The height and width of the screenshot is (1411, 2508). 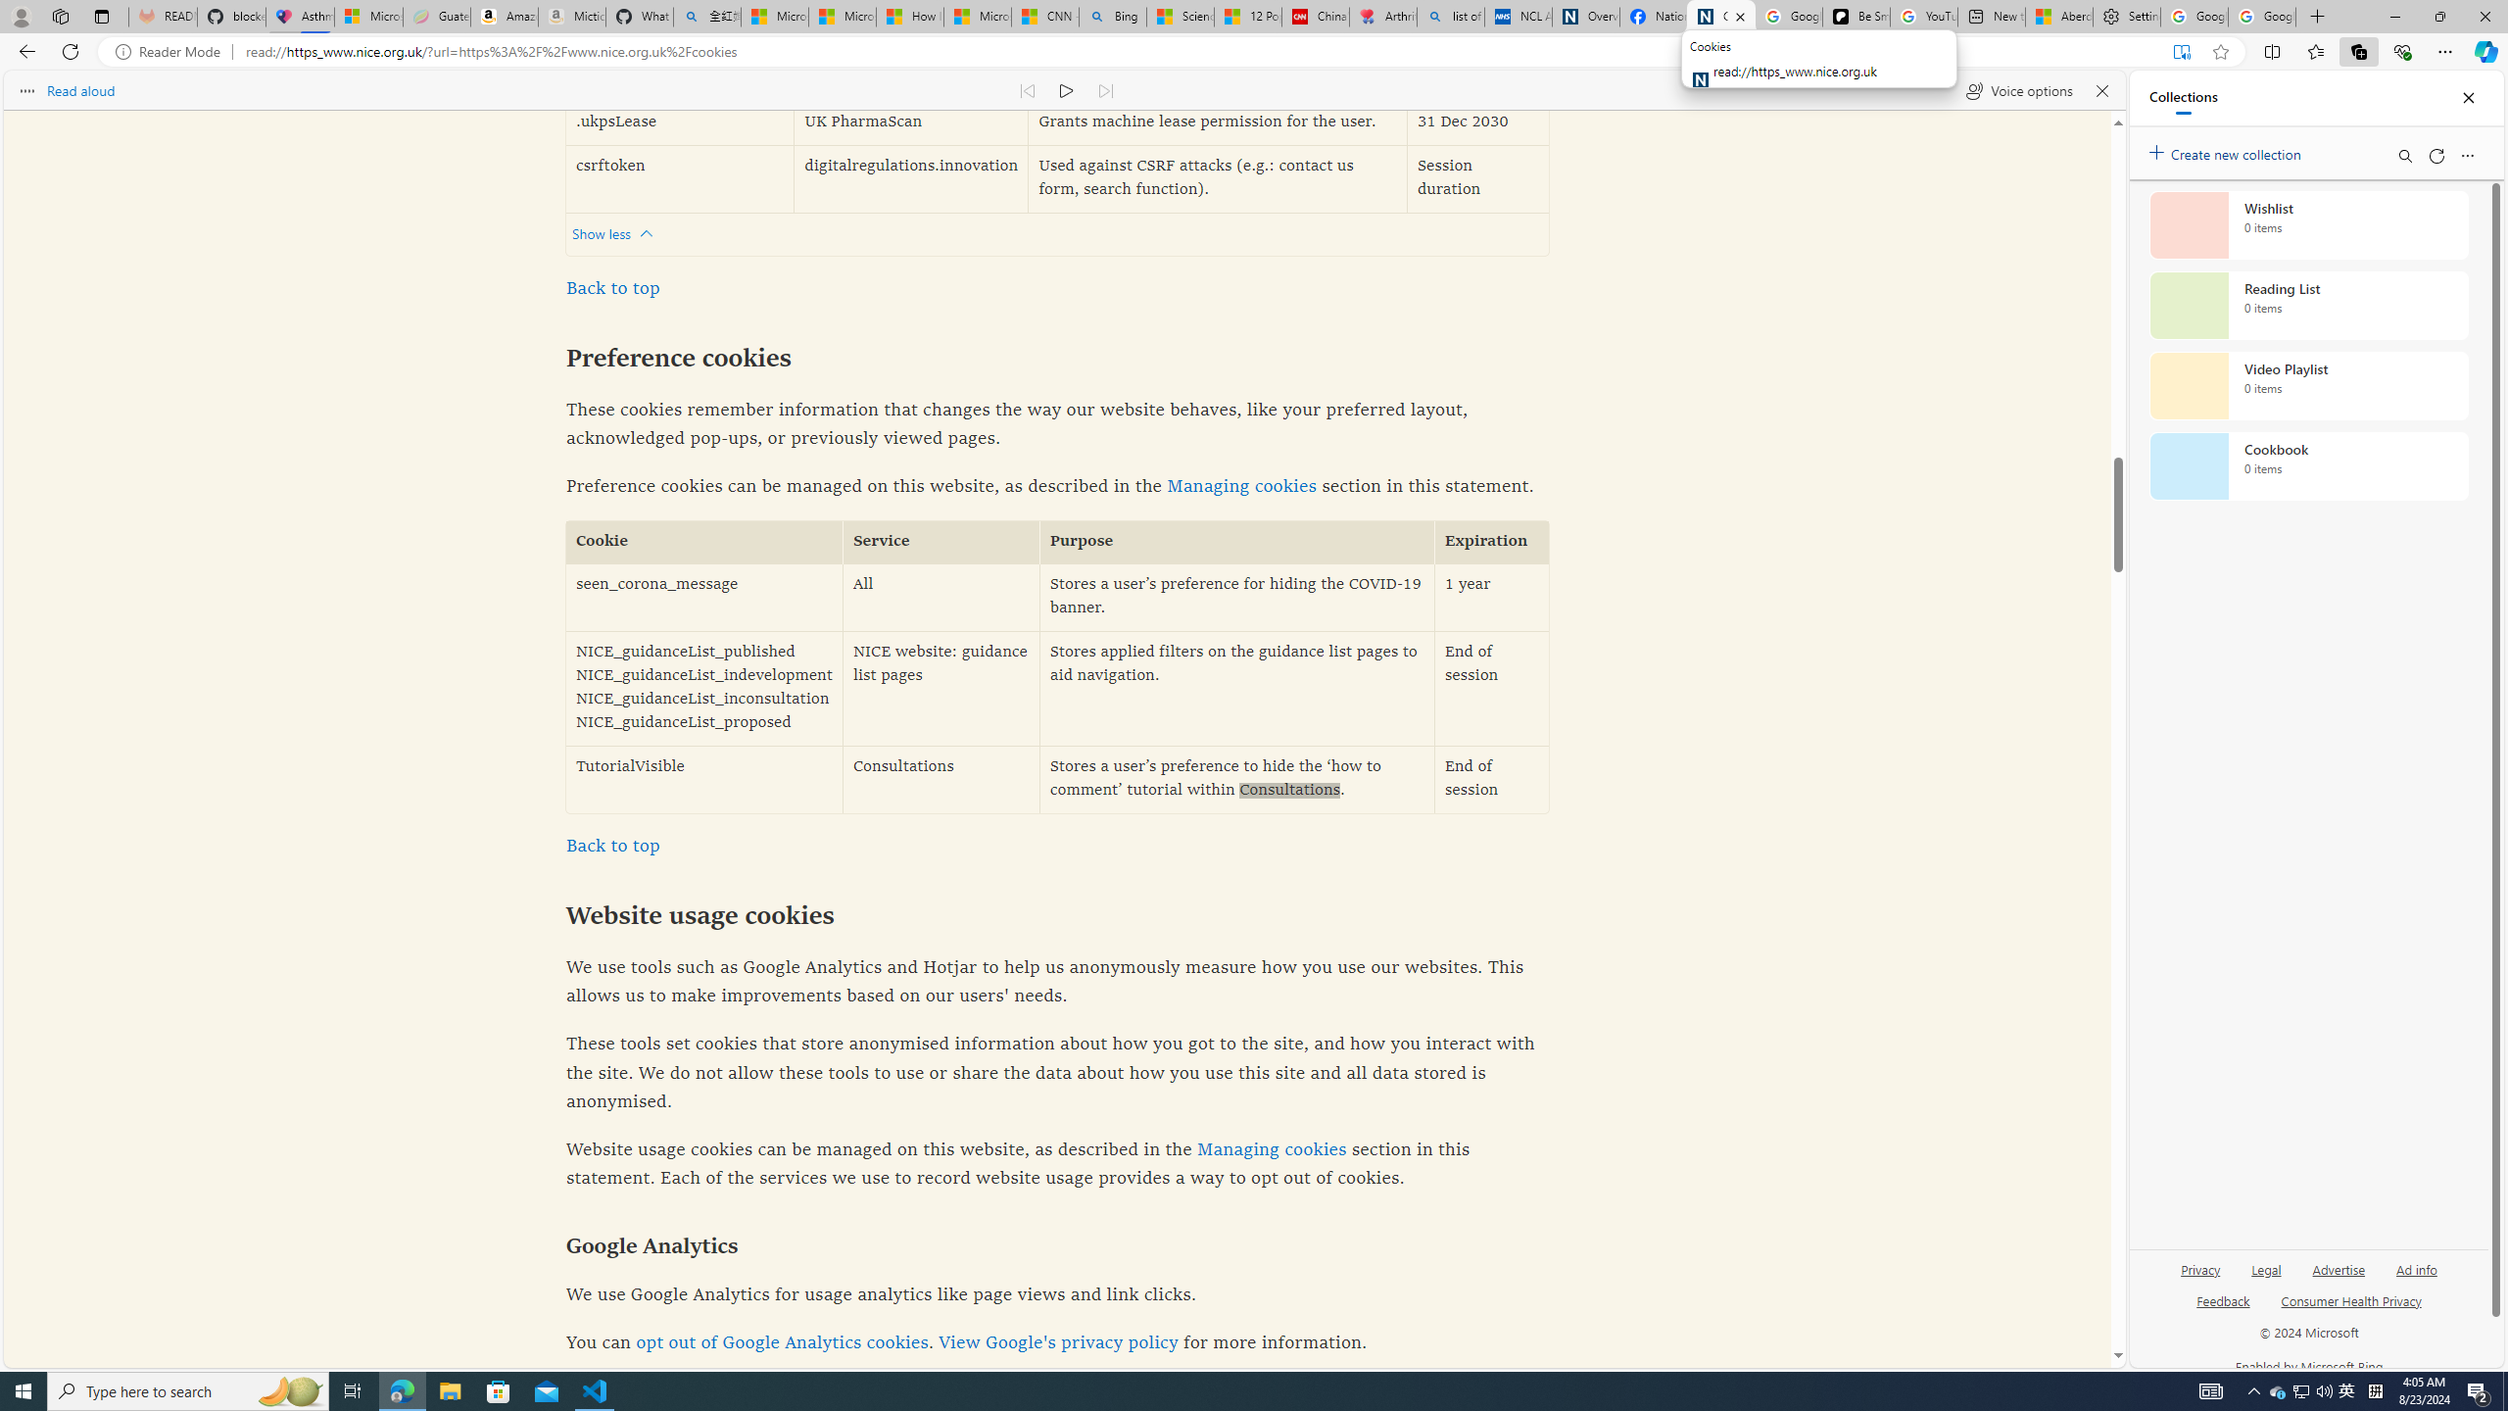 What do you see at coordinates (1236, 543) in the screenshot?
I see `Purpose` at bounding box center [1236, 543].